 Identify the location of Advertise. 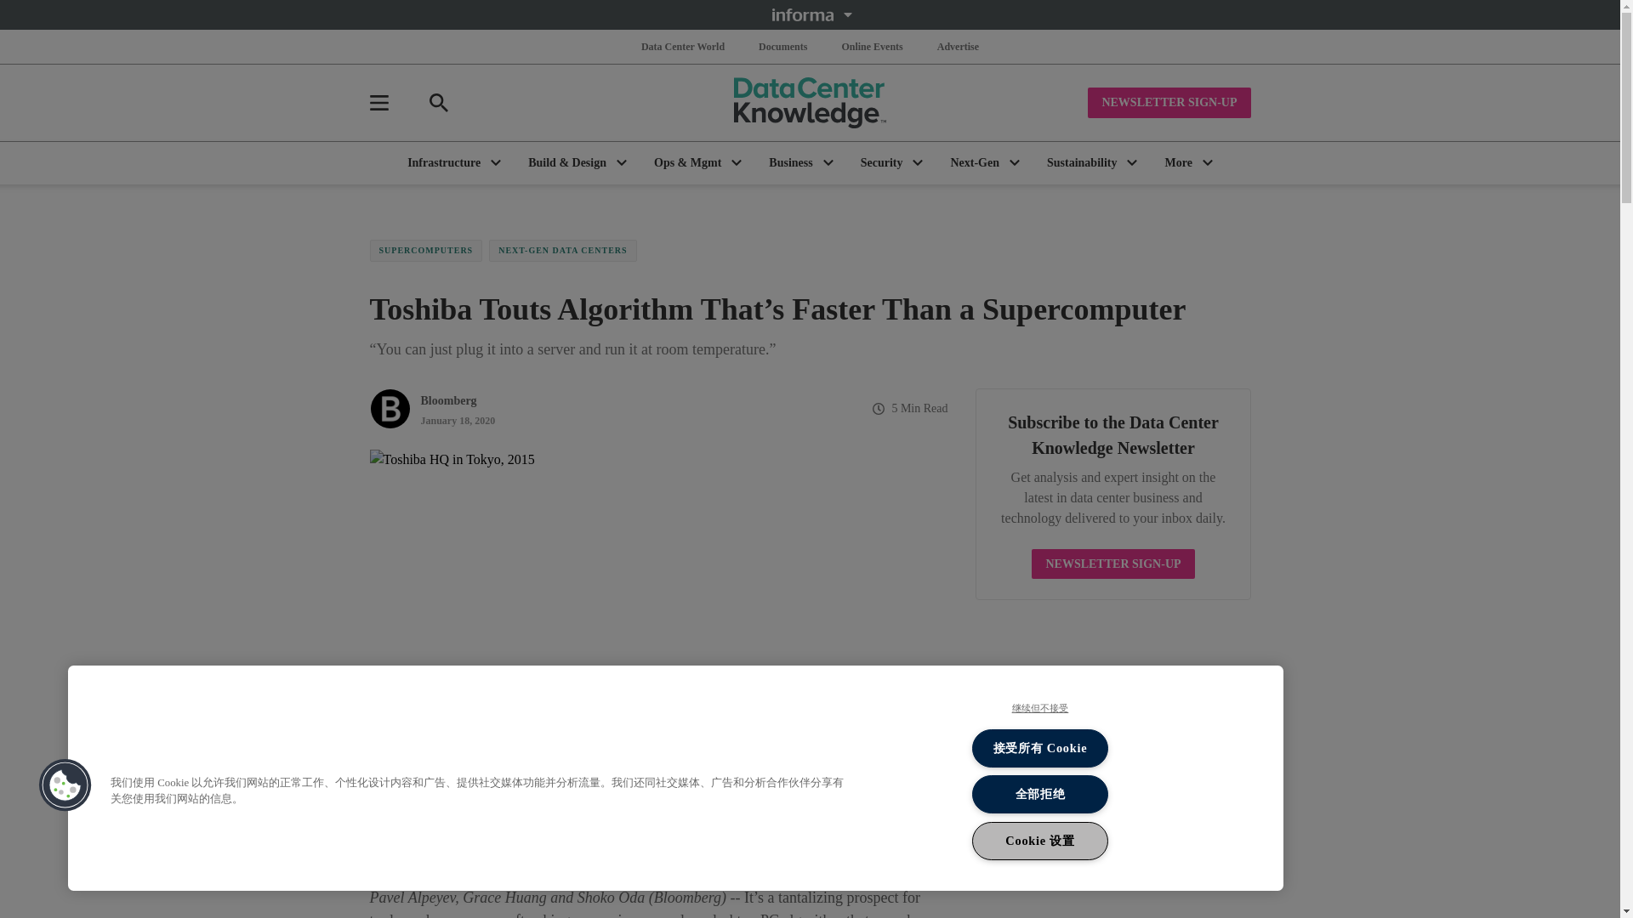
(958, 46).